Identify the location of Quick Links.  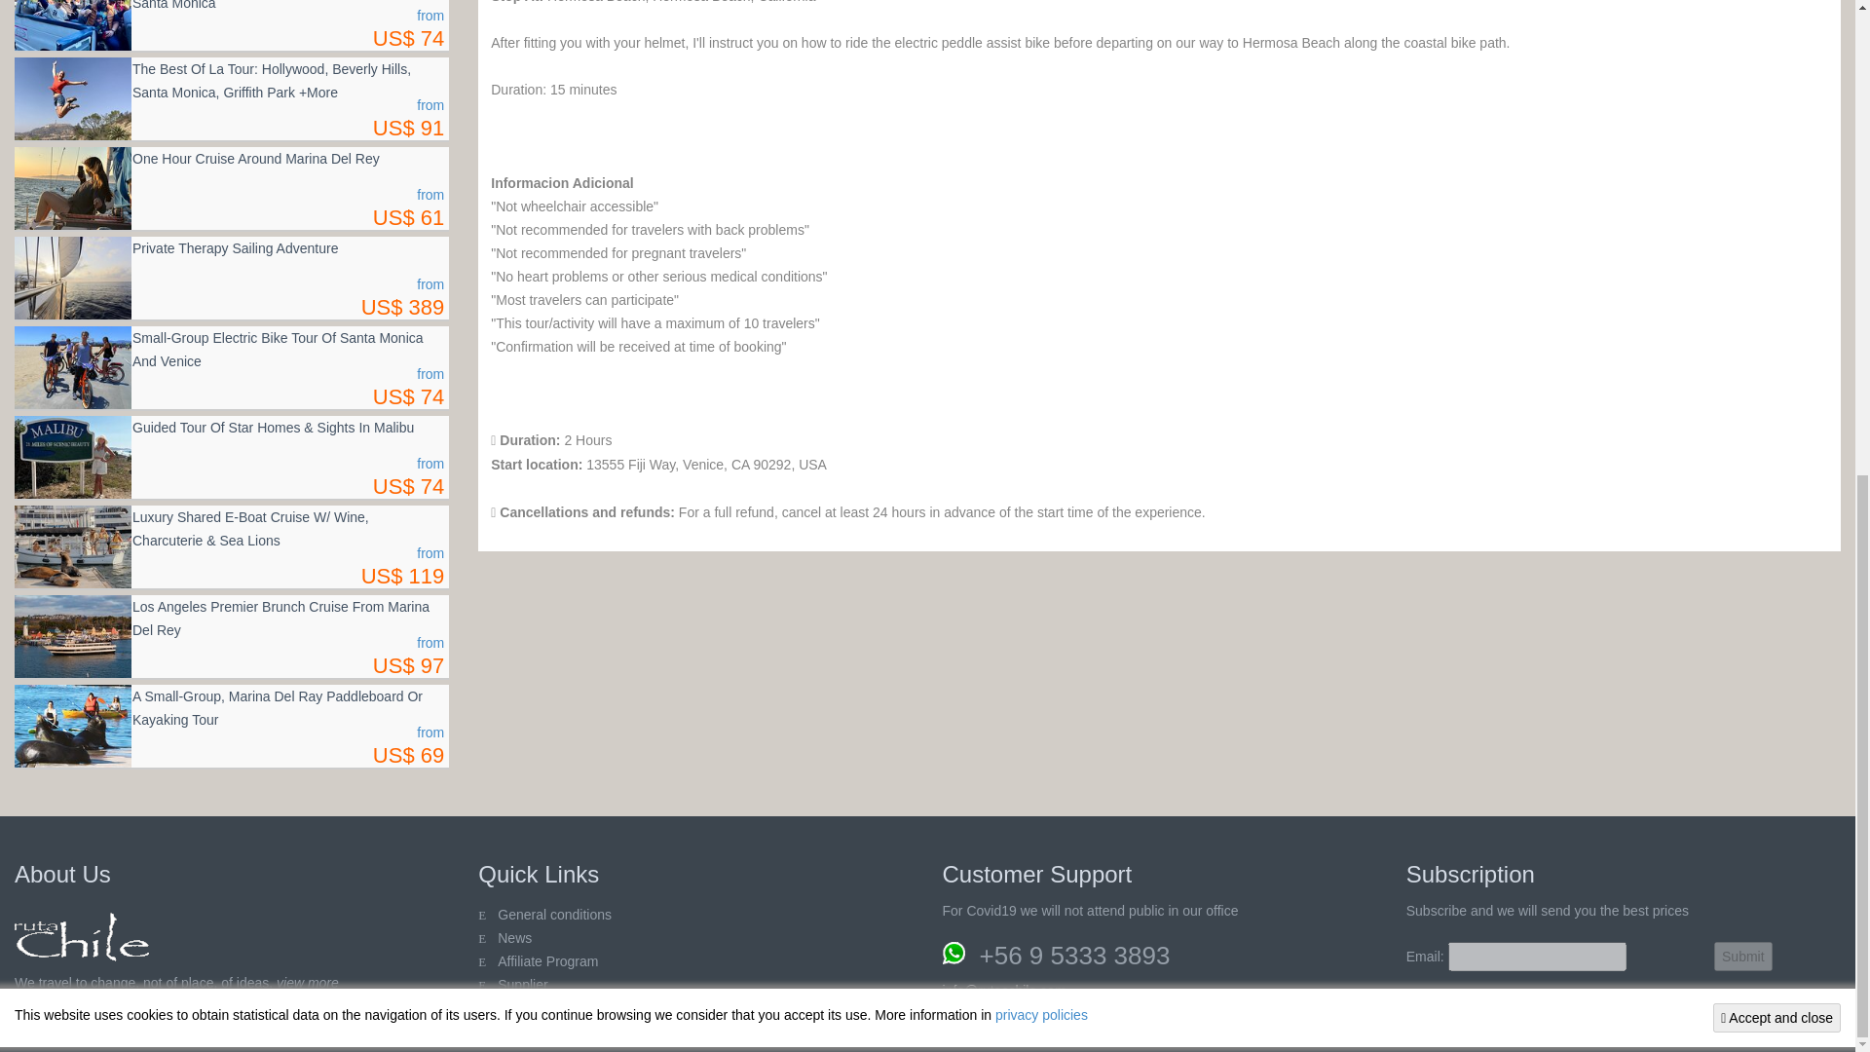
(522, 1008).